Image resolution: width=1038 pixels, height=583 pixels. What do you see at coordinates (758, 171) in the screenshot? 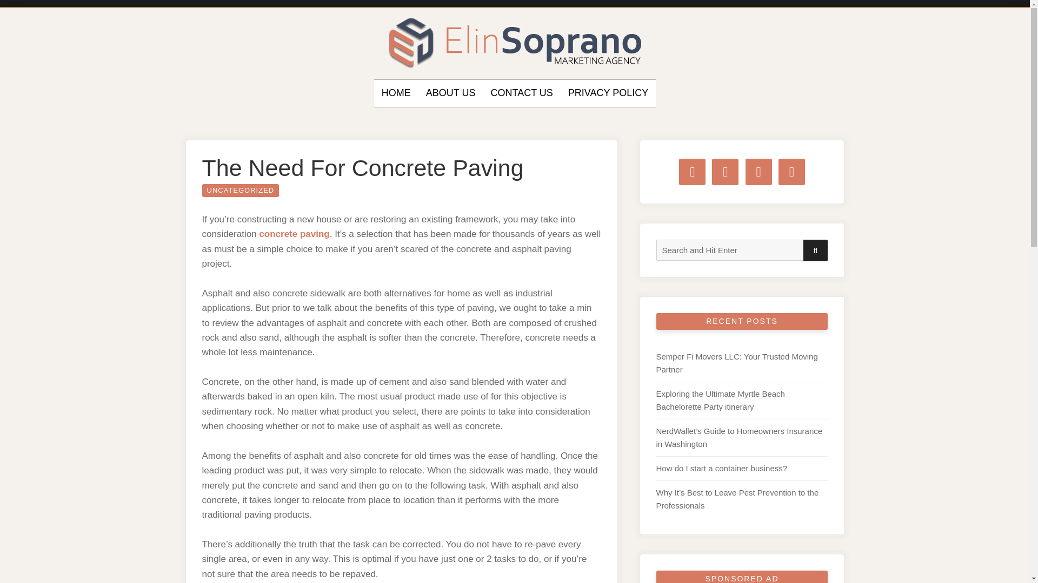
I see `Instagram` at bounding box center [758, 171].